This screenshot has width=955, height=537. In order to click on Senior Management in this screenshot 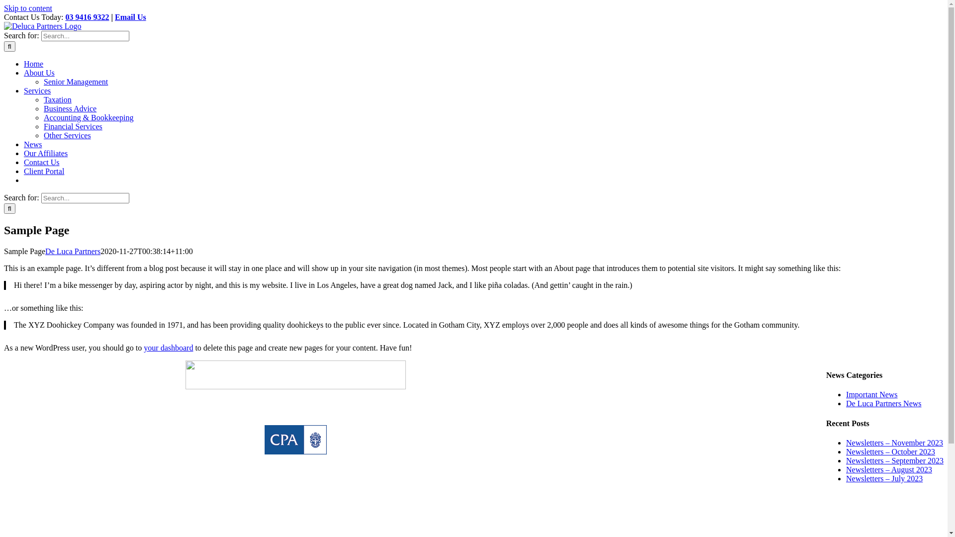, I will do `click(76, 82)`.